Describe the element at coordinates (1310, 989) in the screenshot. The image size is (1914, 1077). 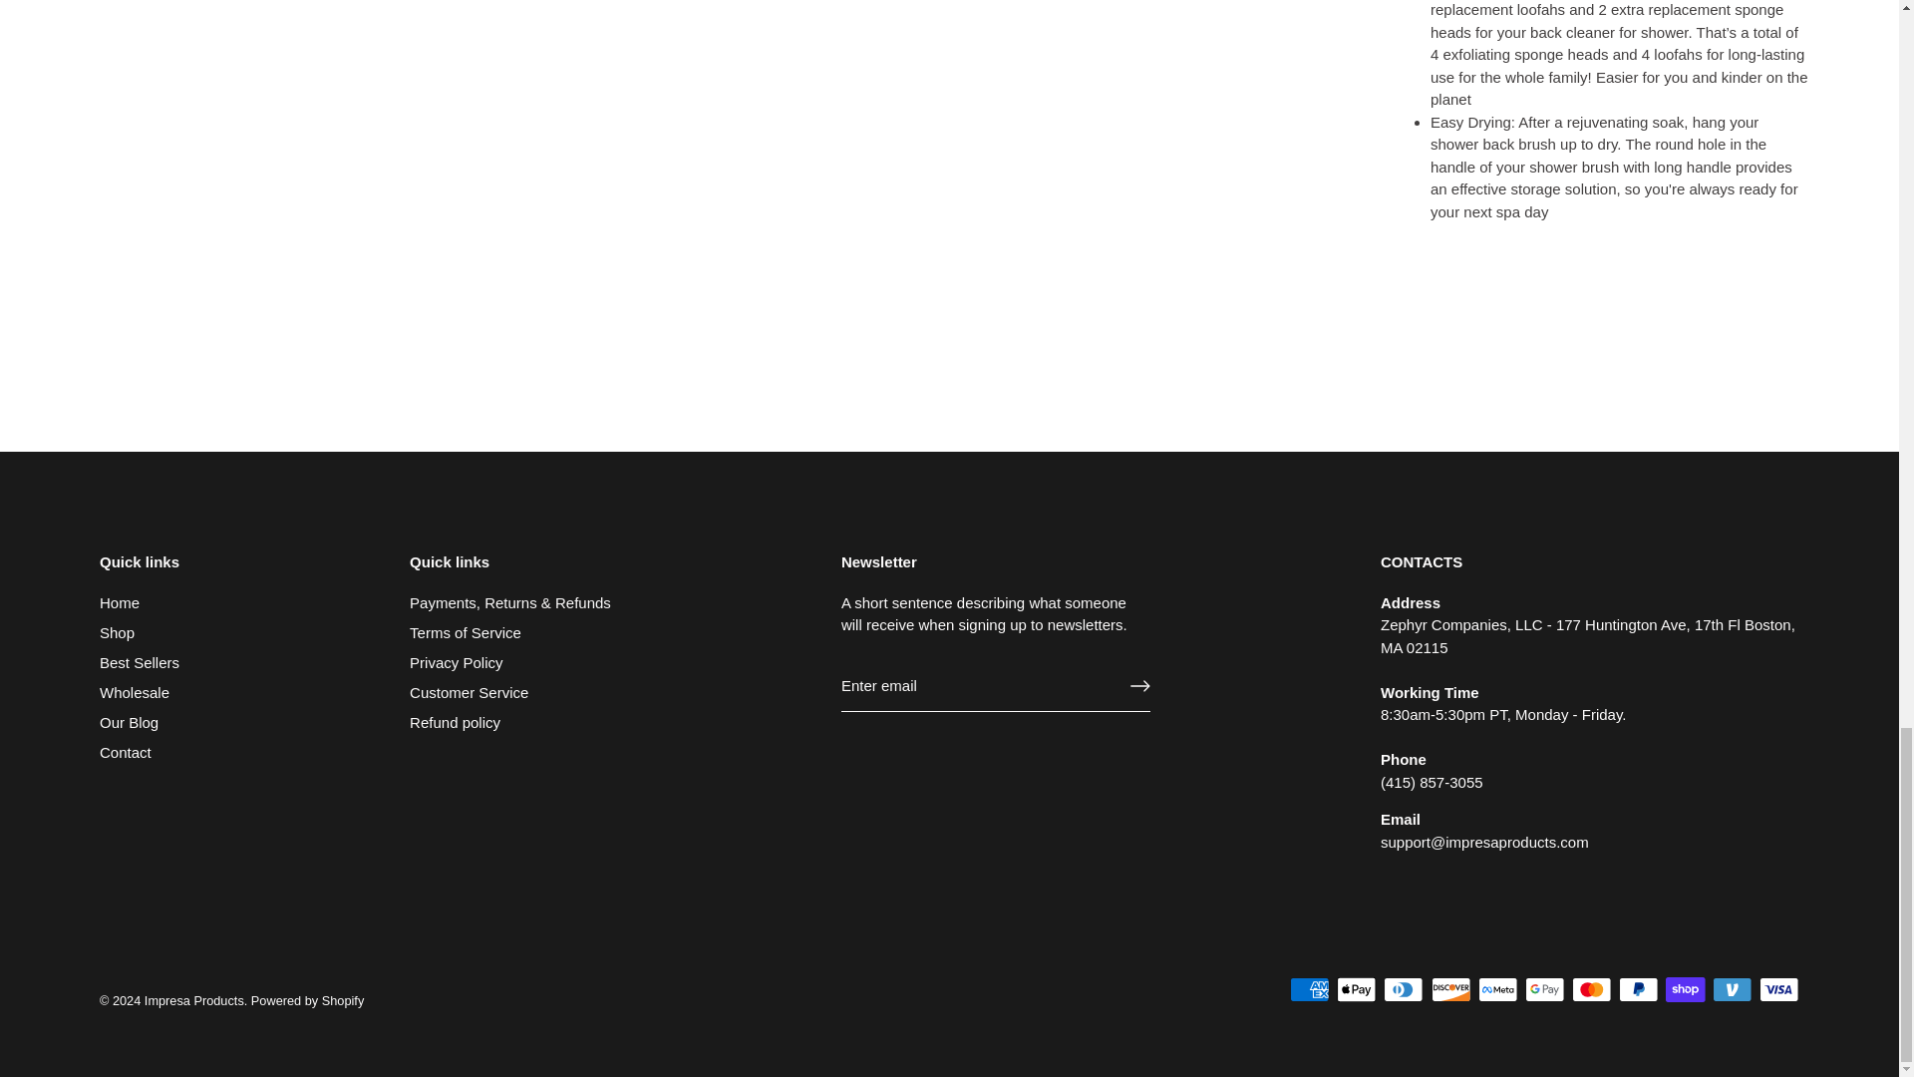
I see `American Express` at that location.